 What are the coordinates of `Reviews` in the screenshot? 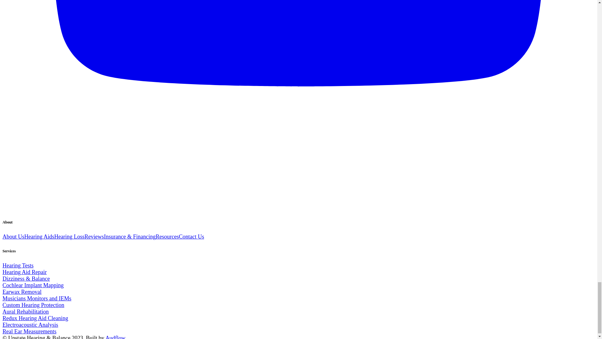 It's located at (94, 237).